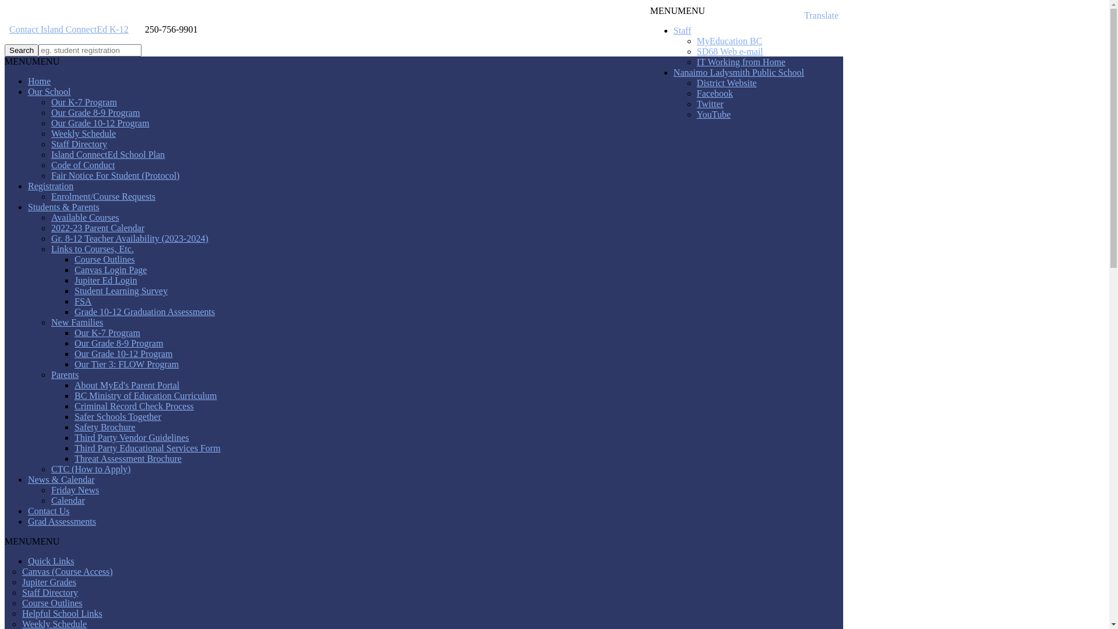 The image size is (1118, 629). What do you see at coordinates (710, 104) in the screenshot?
I see `Twitter` at bounding box center [710, 104].